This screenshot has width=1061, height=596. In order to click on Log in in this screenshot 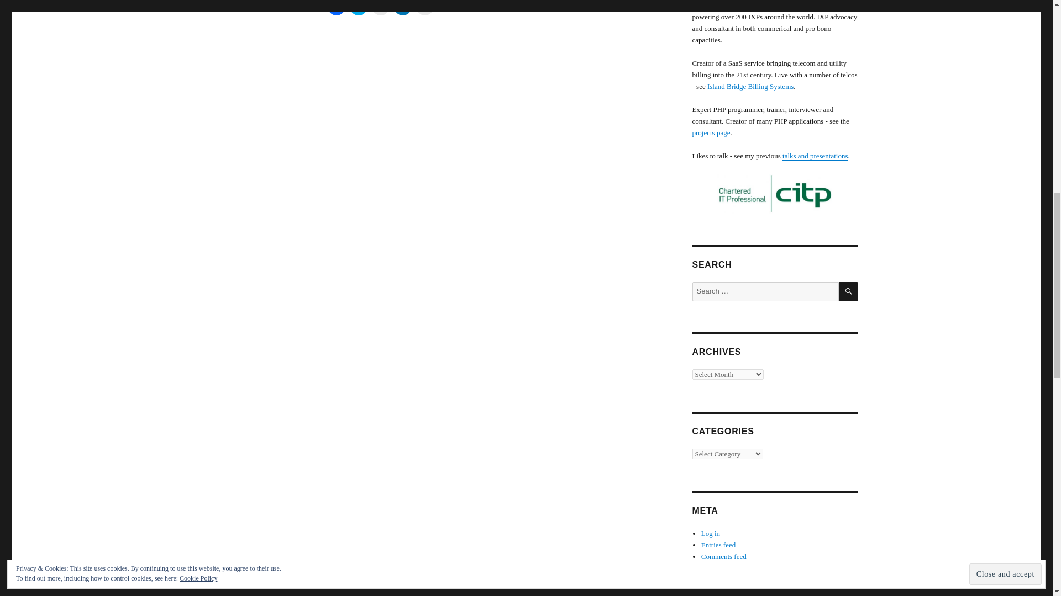, I will do `click(711, 533)`.